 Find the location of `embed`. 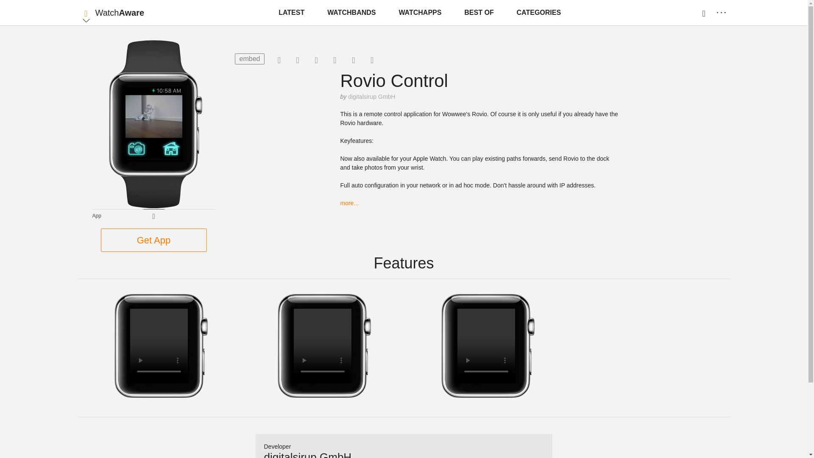

embed is located at coordinates (250, 59).